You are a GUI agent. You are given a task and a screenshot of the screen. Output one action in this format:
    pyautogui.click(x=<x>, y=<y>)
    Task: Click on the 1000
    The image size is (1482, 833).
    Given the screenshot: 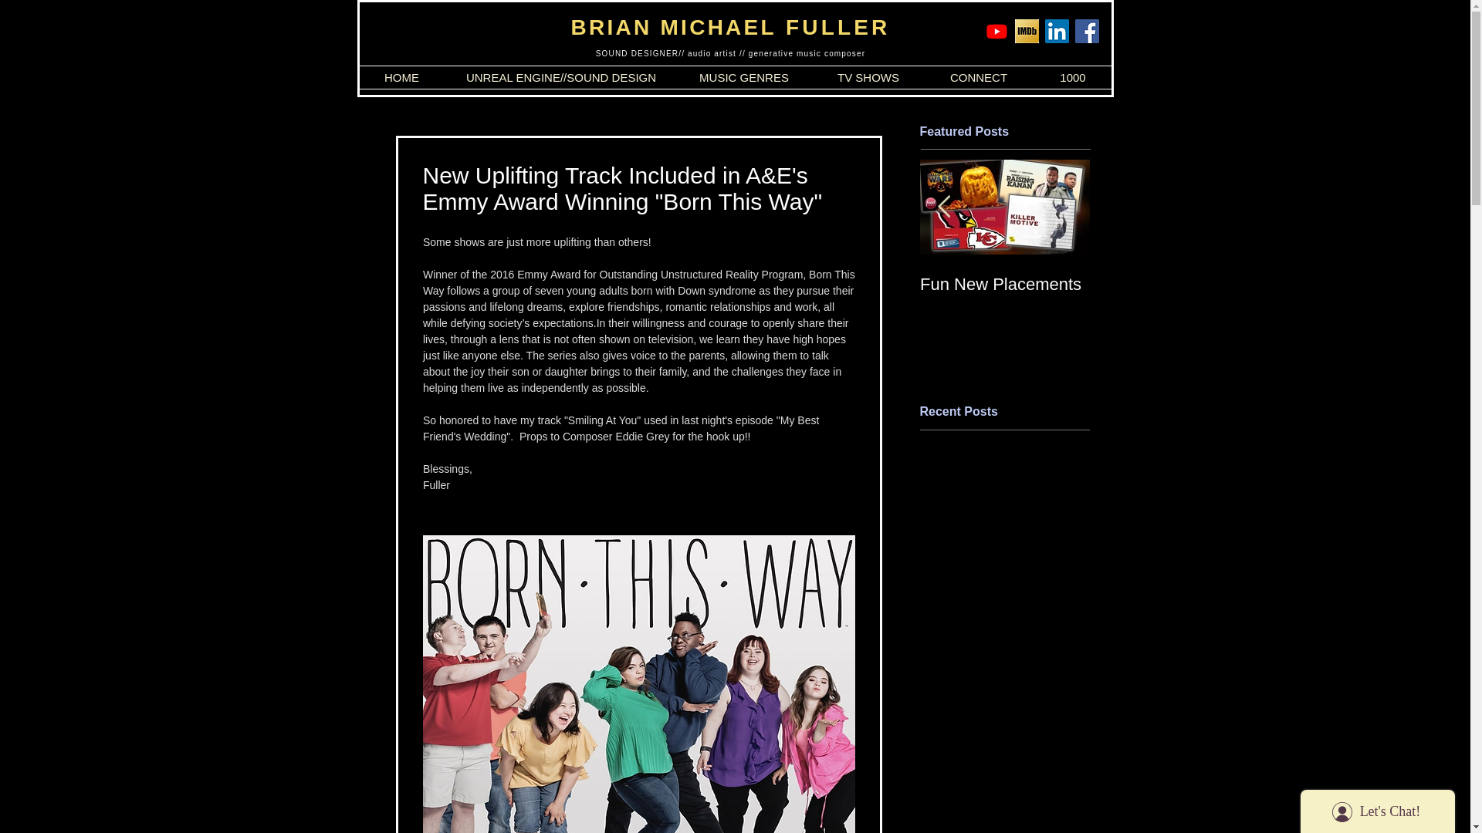 What is the action you would take?
    pyautogui.click(x=1073, y=77)
    